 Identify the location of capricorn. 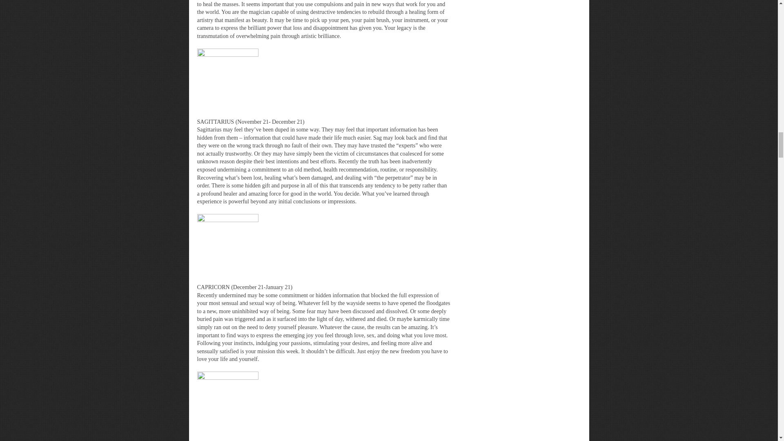
(227, 244).